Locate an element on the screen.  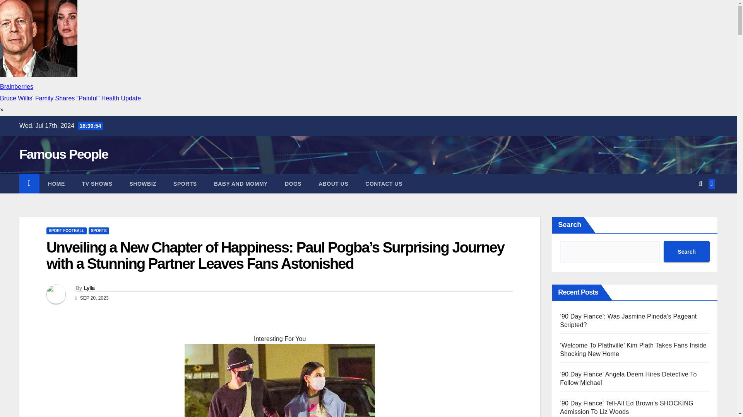
Baby and Mommy is located at coordinates (241, 184).